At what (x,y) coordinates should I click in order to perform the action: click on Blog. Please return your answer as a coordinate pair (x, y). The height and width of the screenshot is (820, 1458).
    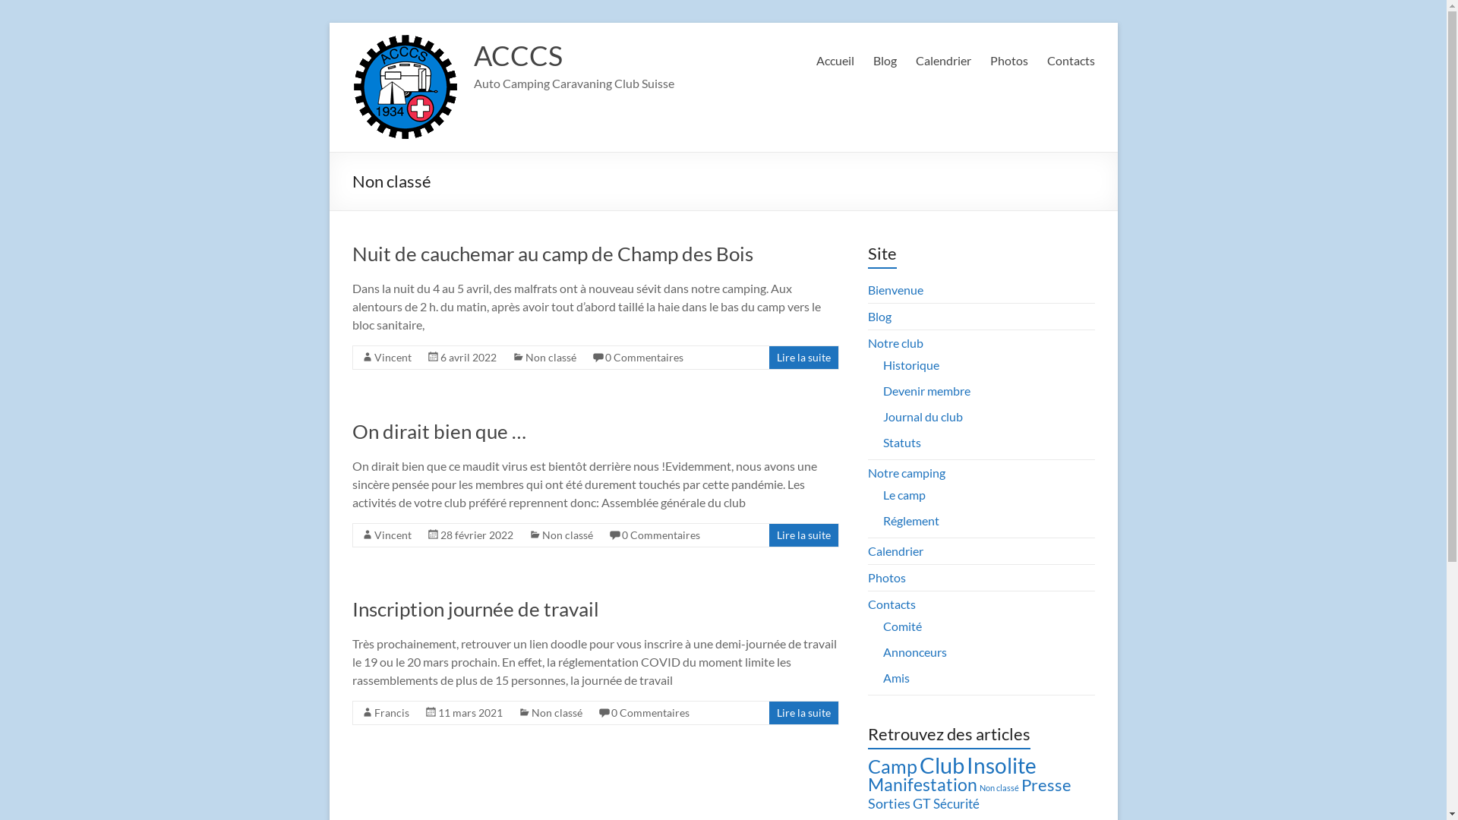
    Looking at the image, I should click on (879, 316).